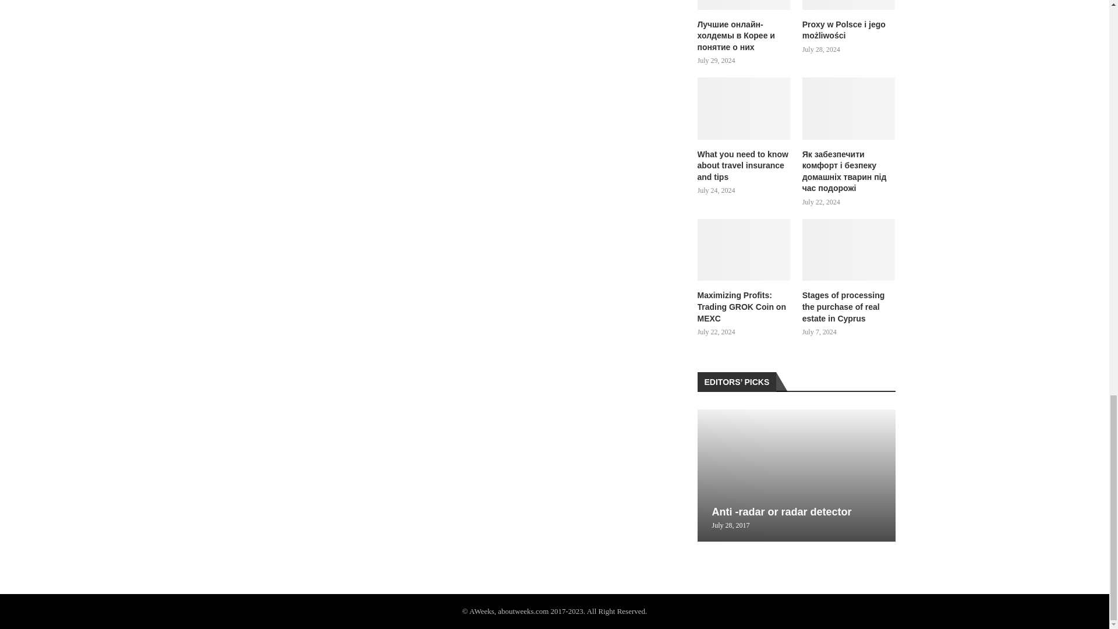 The width and height of the screenshot is (1118, 629). What do you see at coordinates (744, 108) in the screenshot?
I see `What you need to know about travel insurance and tips` at bounding box center [744, 108].